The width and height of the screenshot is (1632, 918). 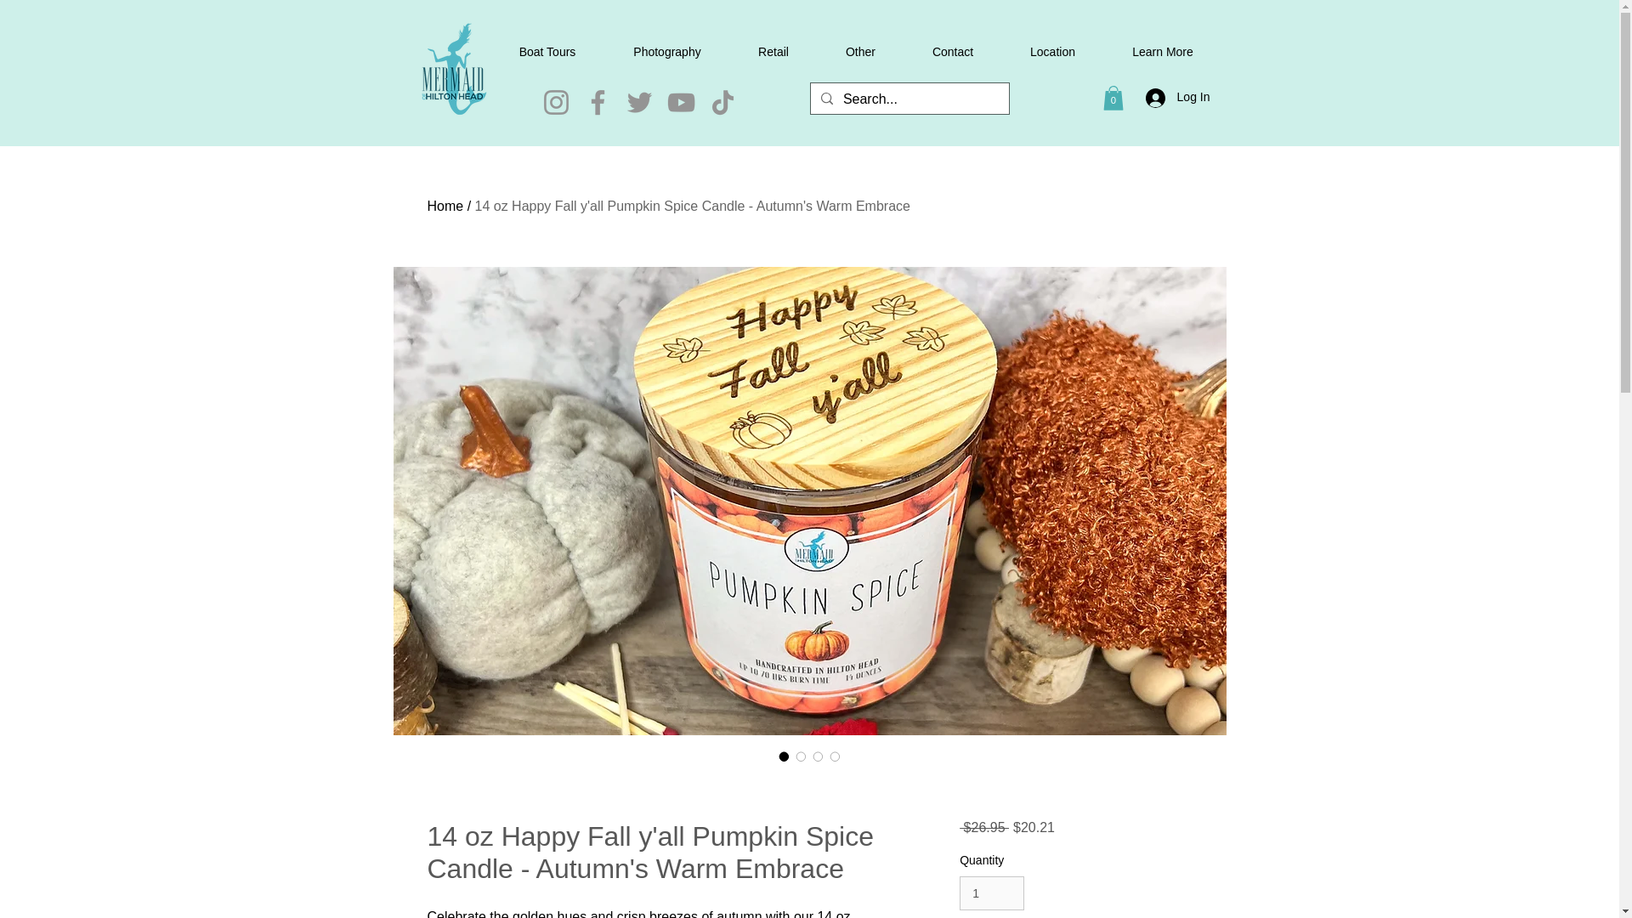 What do you see at coordinates (547, 51) in the screenshot?
I see `Boat Tours` at bounding box center [547, 51].